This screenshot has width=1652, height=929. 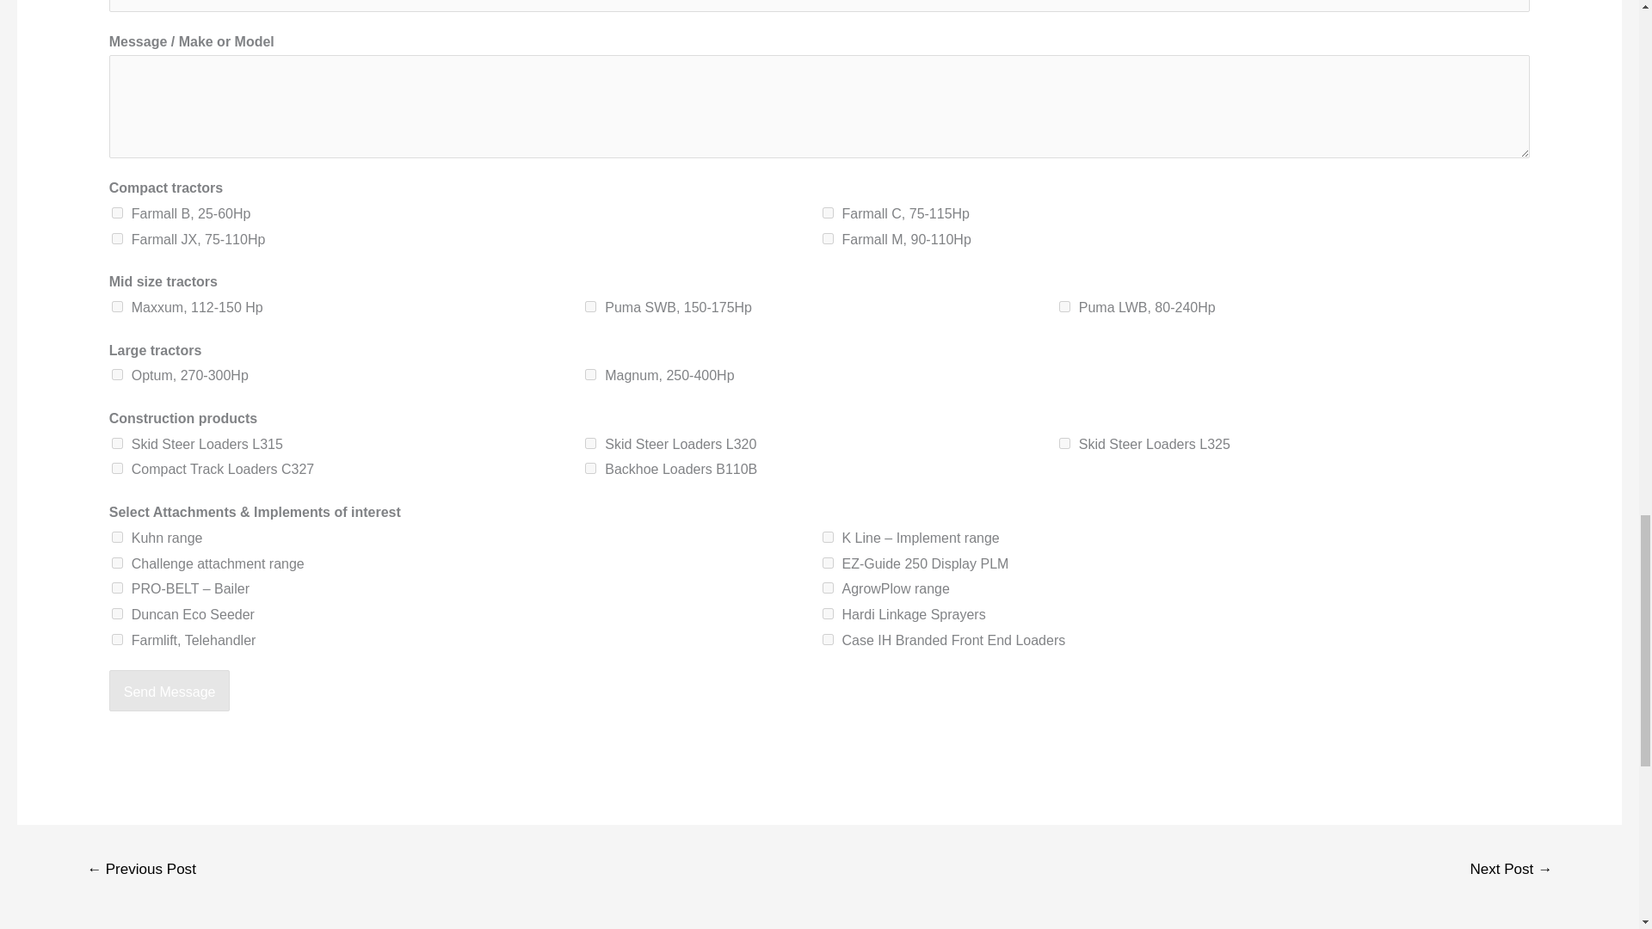 I want to click on Farmall B, 25-60Hp, so click(x=117, y=212).